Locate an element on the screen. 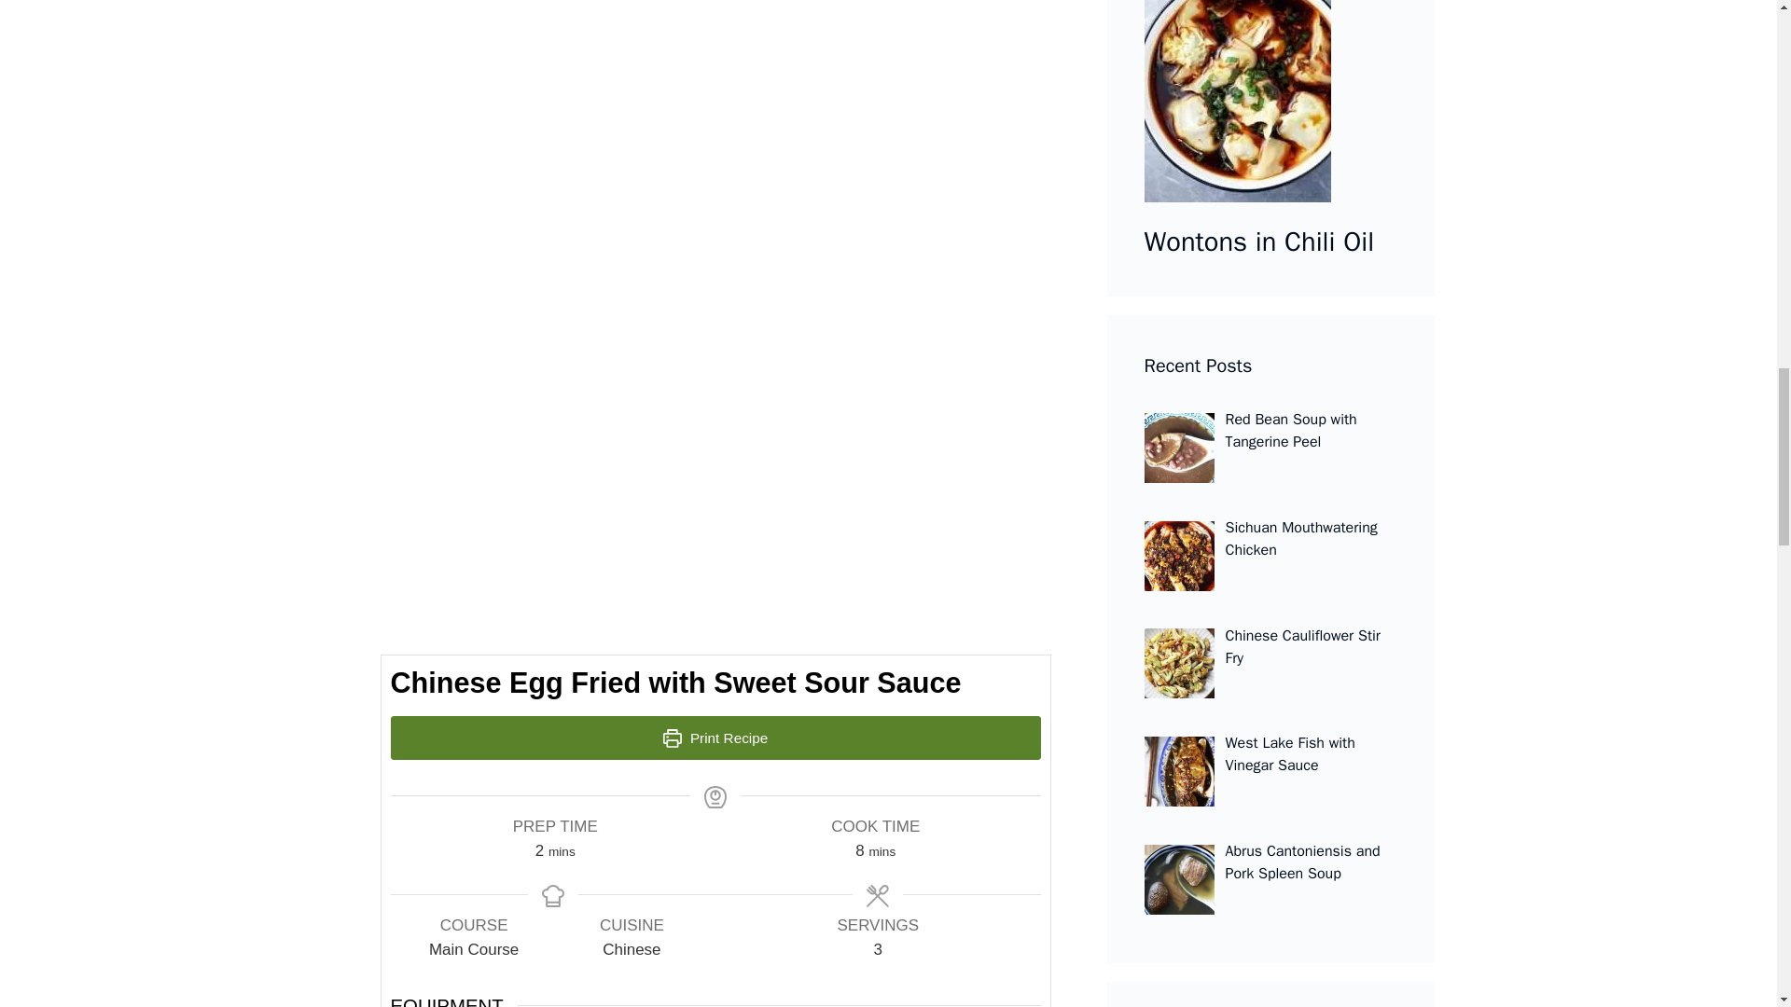 The height and width of the screenshot is (1007, 1791). Wontons in Chili Oil is located at coordinates (1270, 104).